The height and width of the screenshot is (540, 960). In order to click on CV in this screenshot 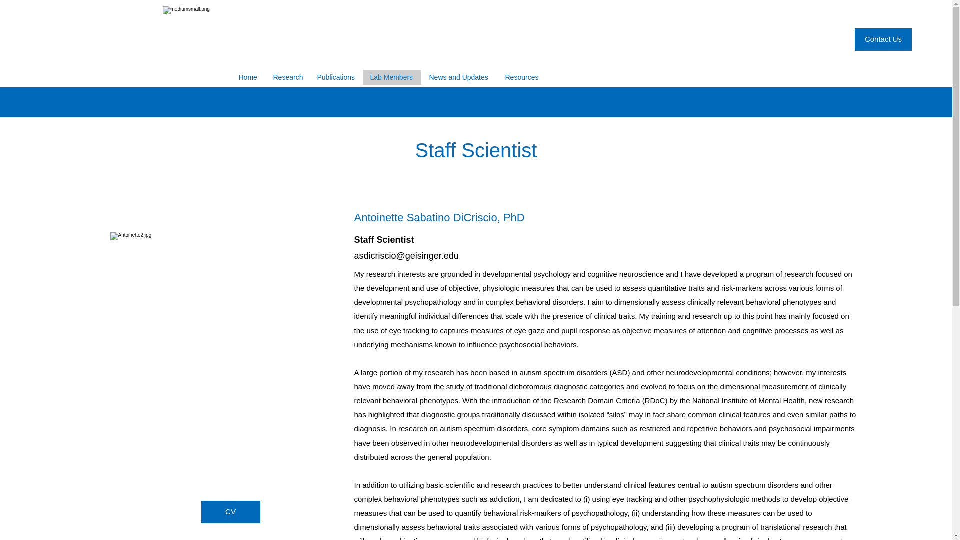, I will do `click(230, 512)`.